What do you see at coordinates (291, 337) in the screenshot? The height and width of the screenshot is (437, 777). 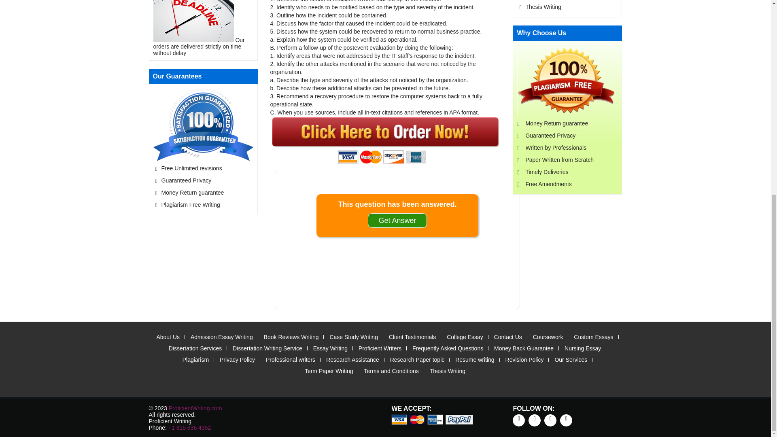 I see `Book Reviews Writing` at bounding box center [291, 337].